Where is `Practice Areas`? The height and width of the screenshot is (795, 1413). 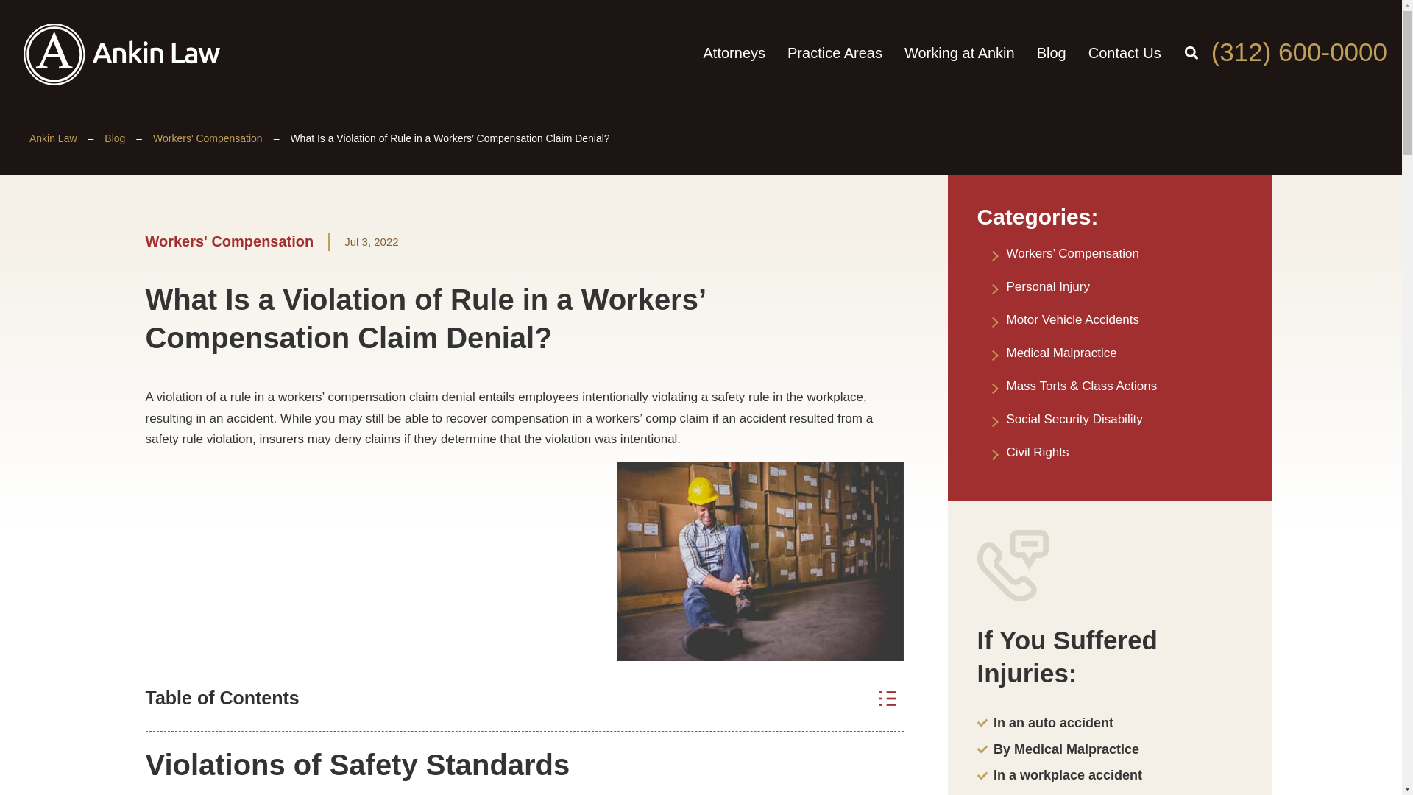
Practice Areas is located at coordinates (835, 53).